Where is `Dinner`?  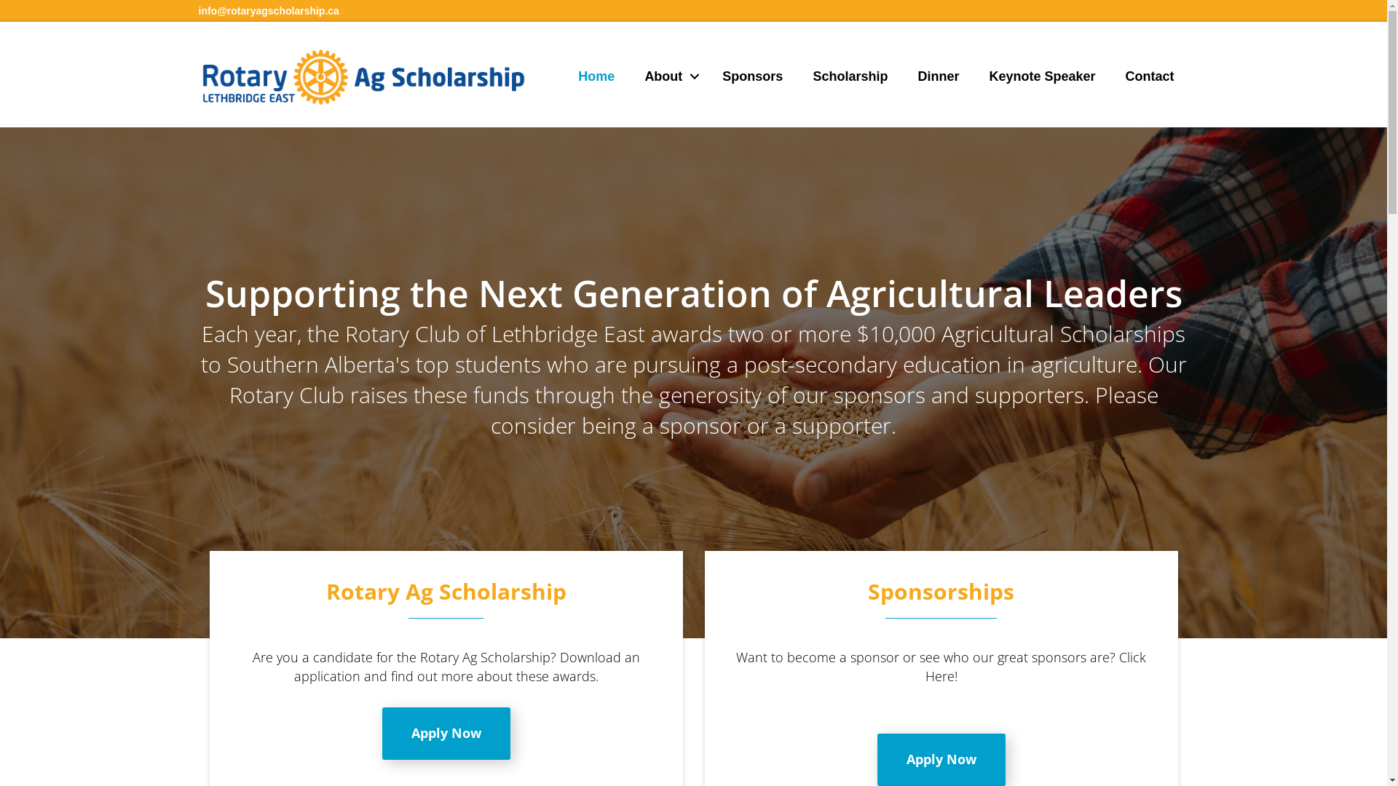
Dinner is located at coordinates (938, 76).